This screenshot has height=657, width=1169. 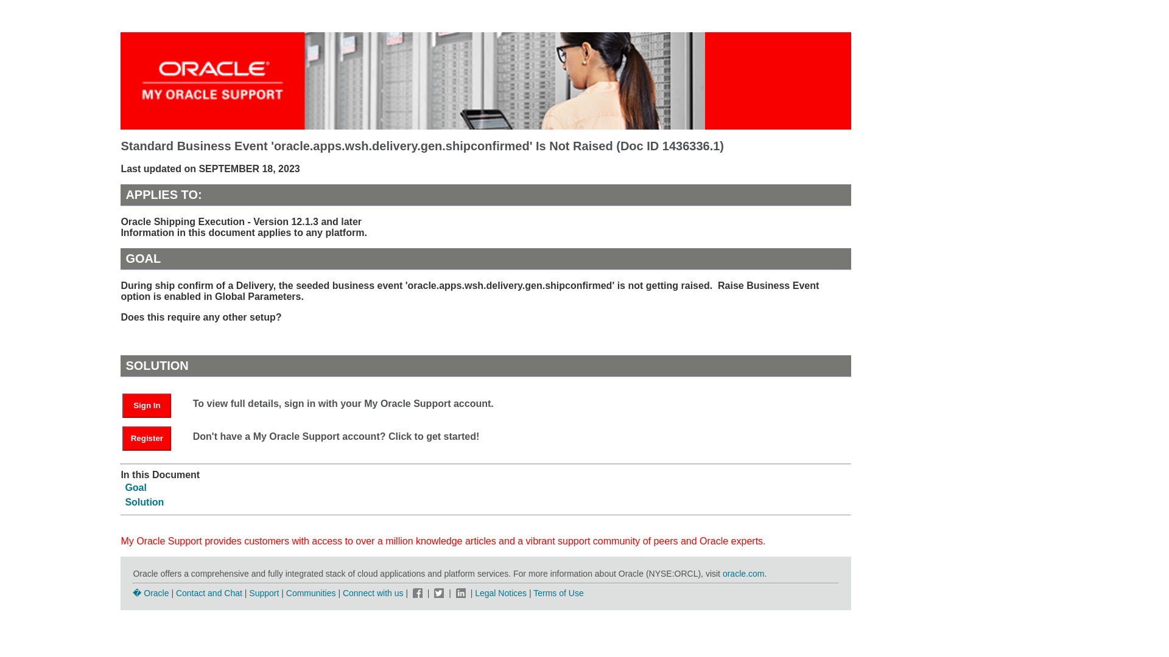 What do you see at coordinates (153, 437) in the screenshot?
I see `Register` at bounding box center [153, 437].